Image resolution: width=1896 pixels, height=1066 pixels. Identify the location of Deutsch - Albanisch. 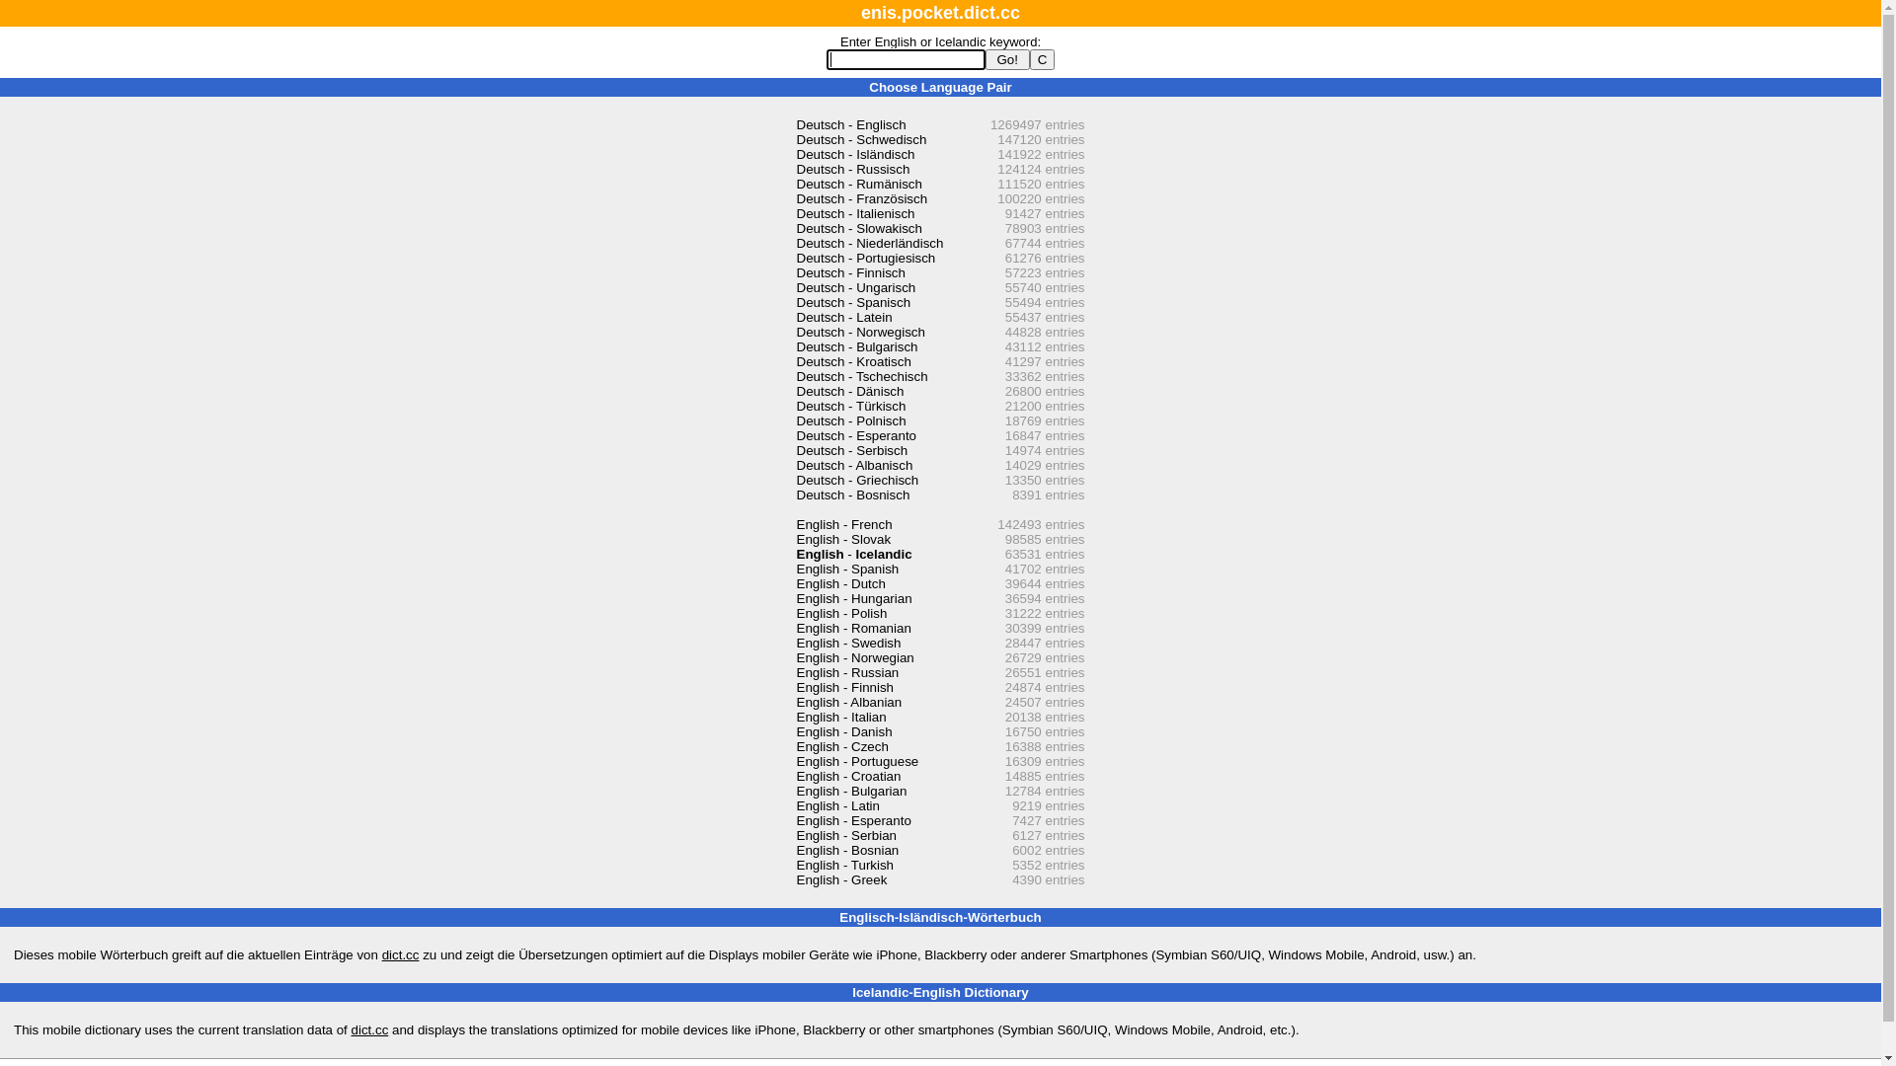
(854, 466).